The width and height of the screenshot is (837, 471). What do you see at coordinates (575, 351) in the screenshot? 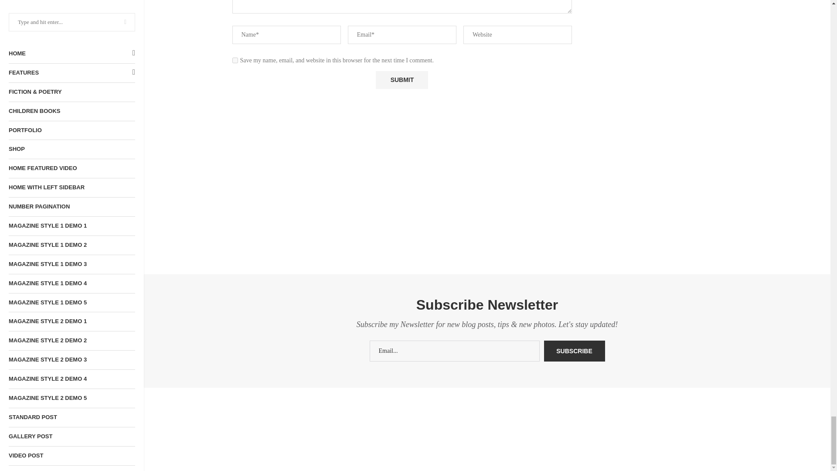
I see `Subscribe` at bounding box center [575, 351].